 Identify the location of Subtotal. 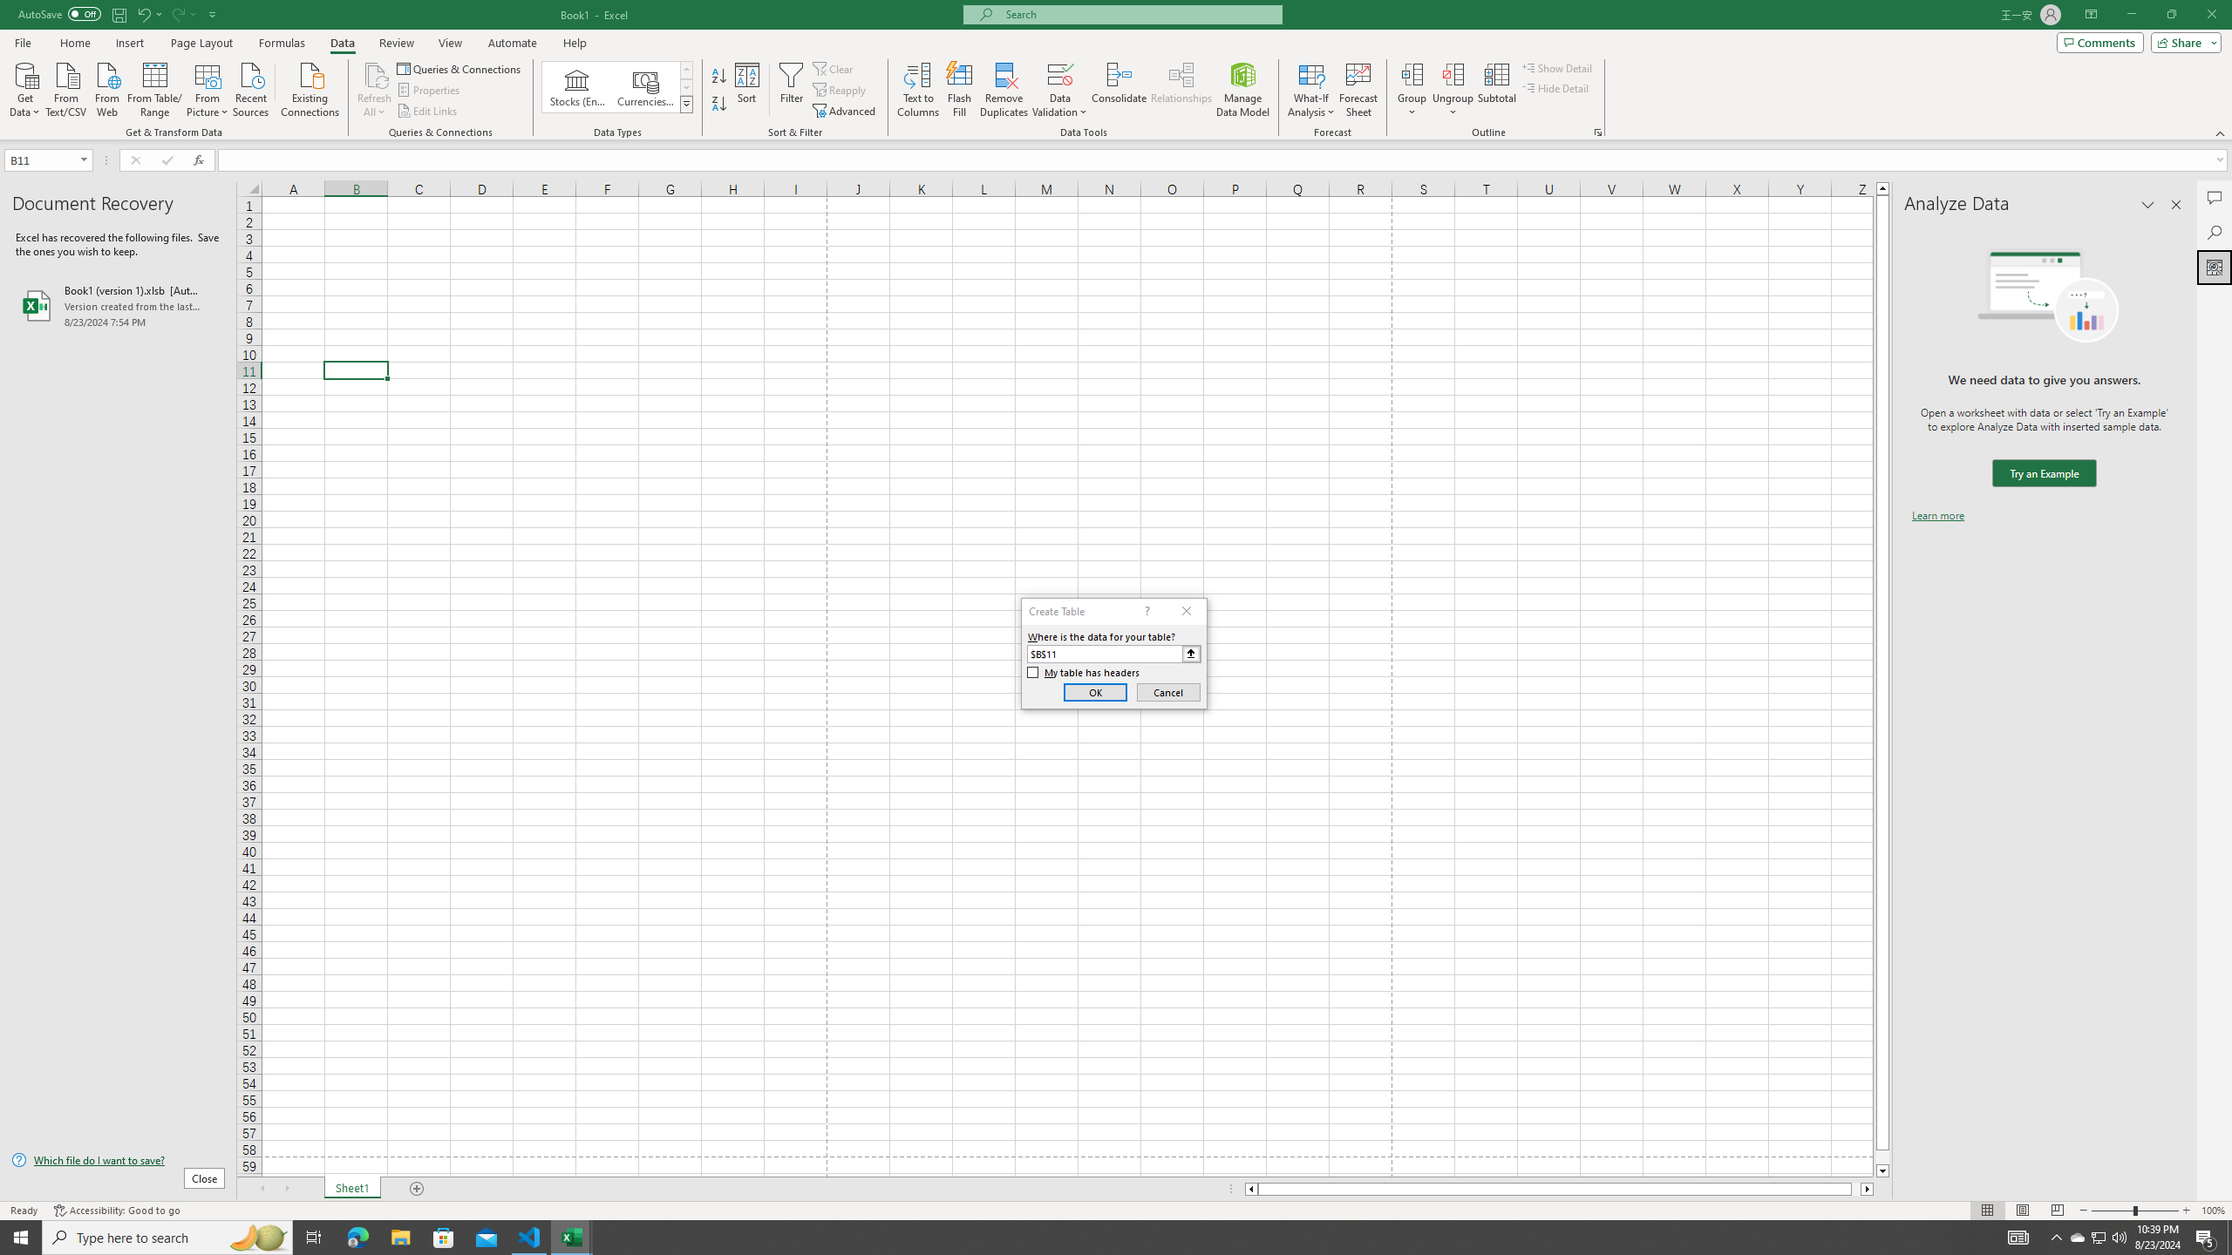
(1496, 90).